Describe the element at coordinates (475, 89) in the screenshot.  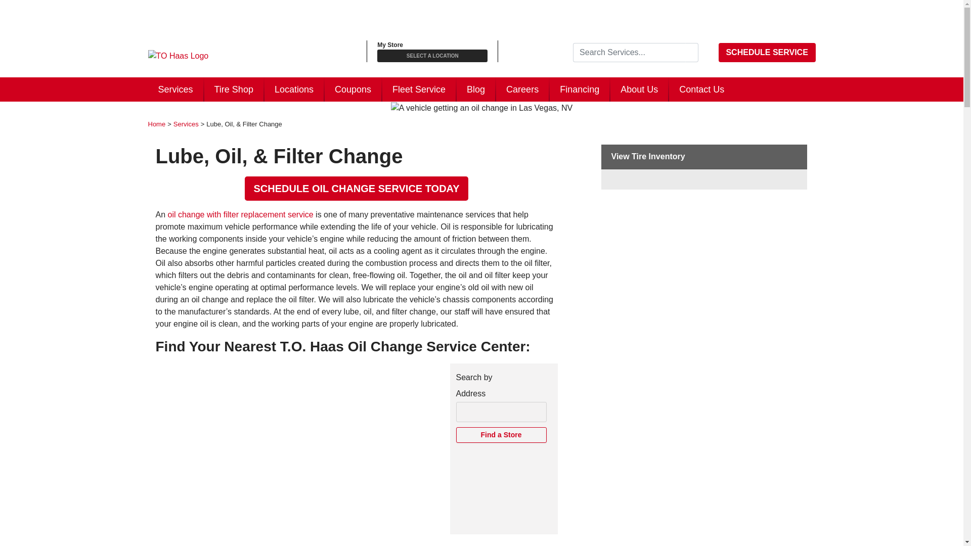
I see `Blog` at that location.